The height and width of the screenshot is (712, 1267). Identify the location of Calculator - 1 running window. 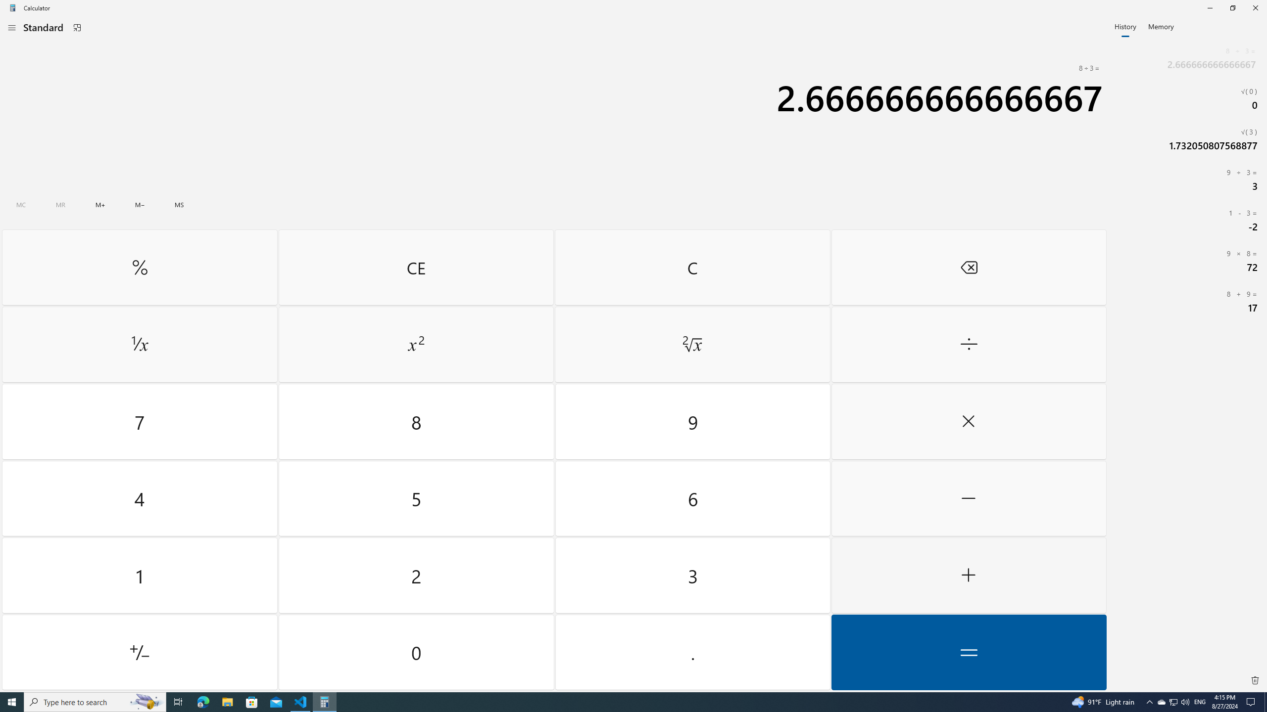
(325, 702).